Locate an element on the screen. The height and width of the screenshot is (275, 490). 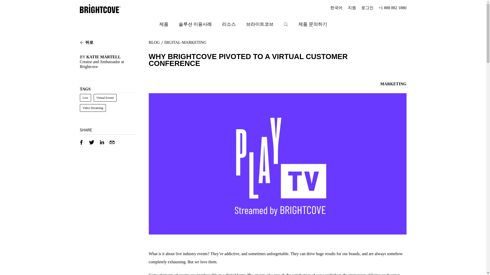
Video Streaming is located at coordinates (92, 108).